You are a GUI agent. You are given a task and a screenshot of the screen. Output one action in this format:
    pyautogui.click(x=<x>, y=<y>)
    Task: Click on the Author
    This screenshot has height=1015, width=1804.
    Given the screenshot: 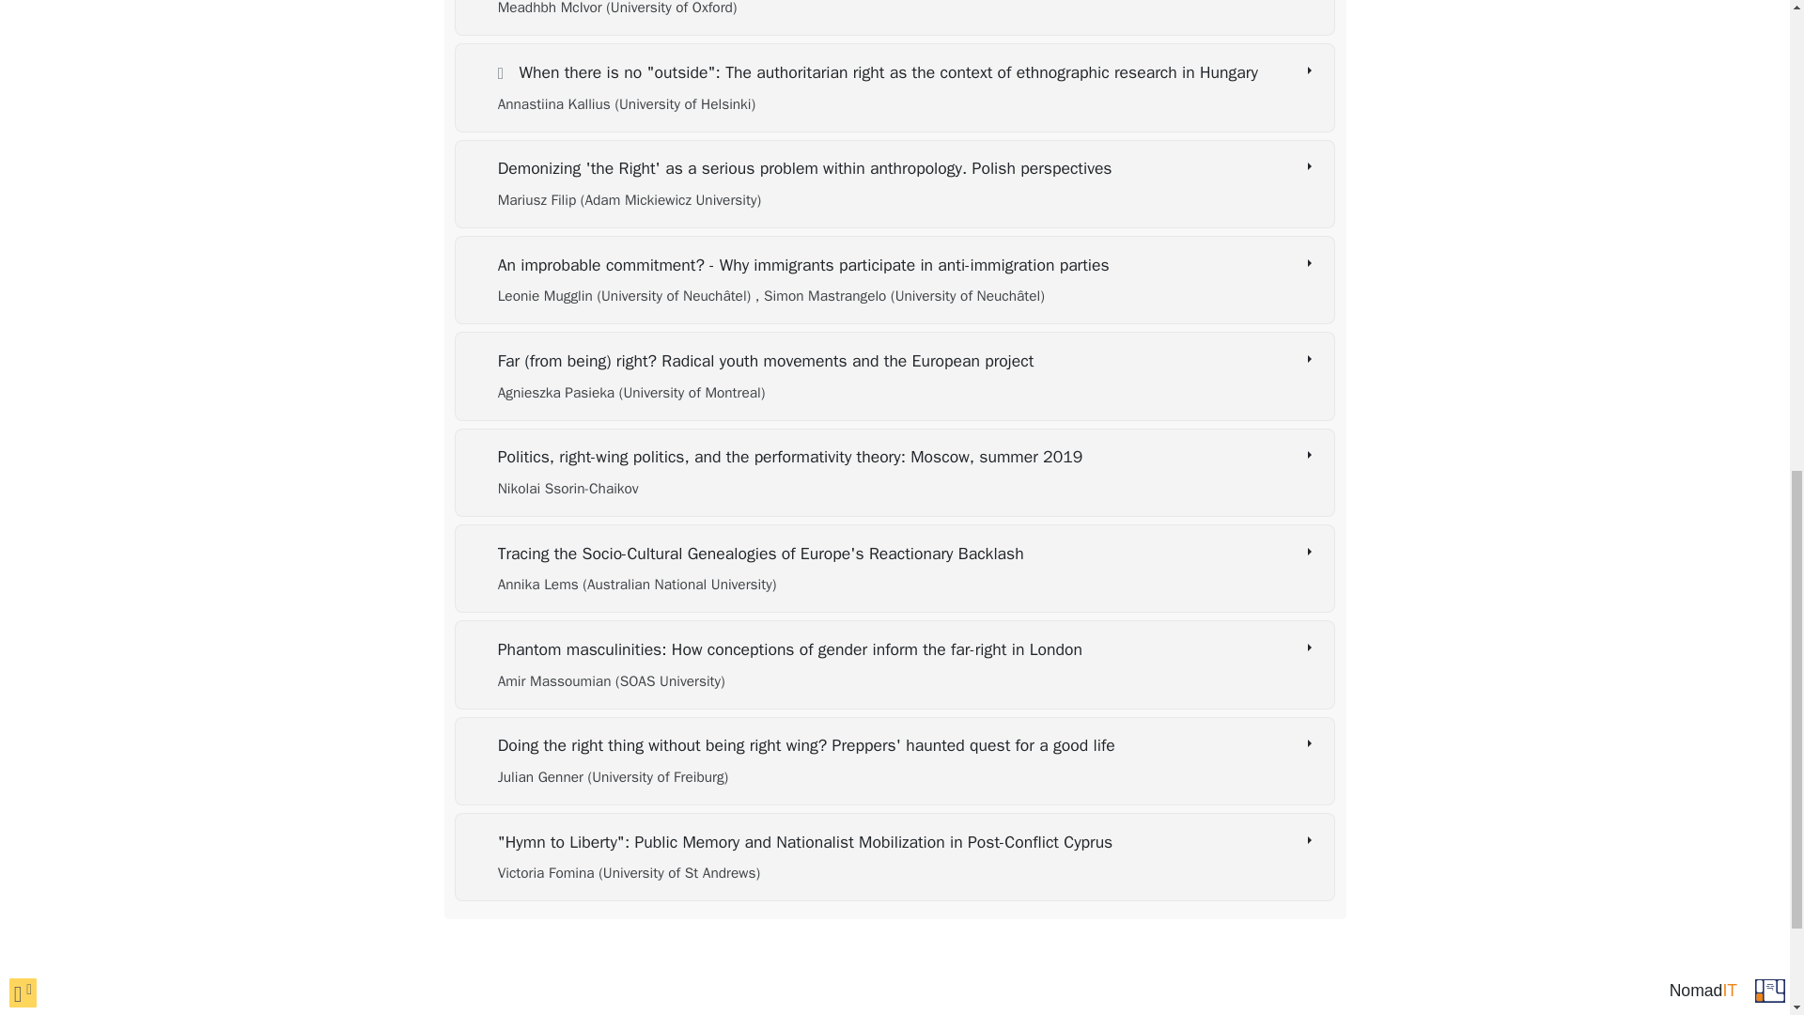 What is the action you would take?
    pyautogui.click(x=637, y=585)
    